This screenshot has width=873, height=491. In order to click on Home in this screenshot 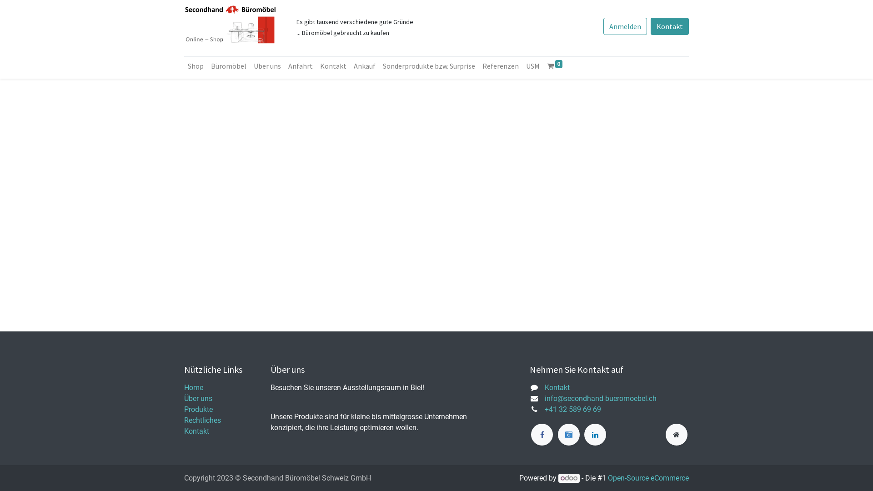, I will do `click(194, 387)`.